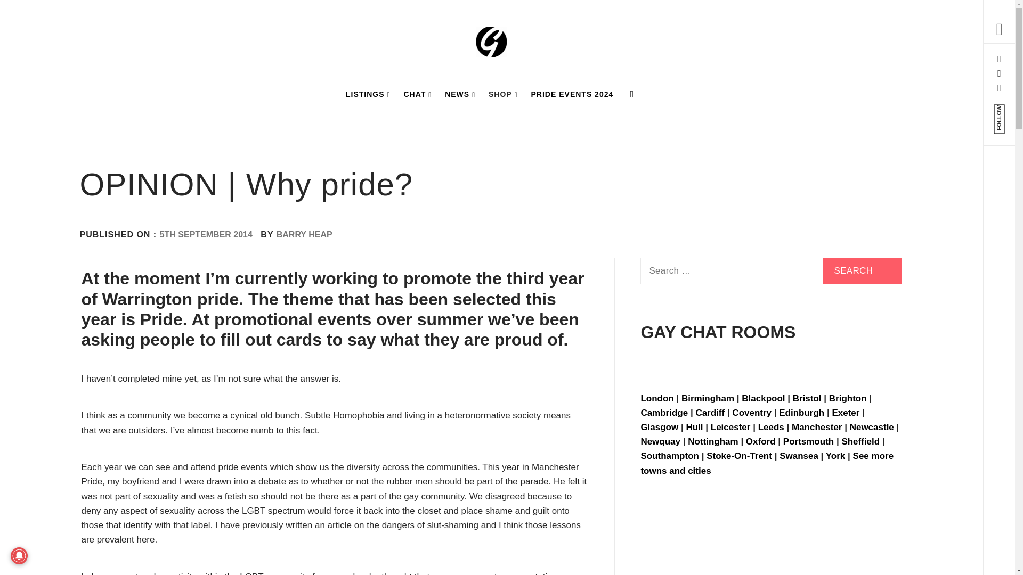  I want to click on BARRY HEAP, so click(304, 234).